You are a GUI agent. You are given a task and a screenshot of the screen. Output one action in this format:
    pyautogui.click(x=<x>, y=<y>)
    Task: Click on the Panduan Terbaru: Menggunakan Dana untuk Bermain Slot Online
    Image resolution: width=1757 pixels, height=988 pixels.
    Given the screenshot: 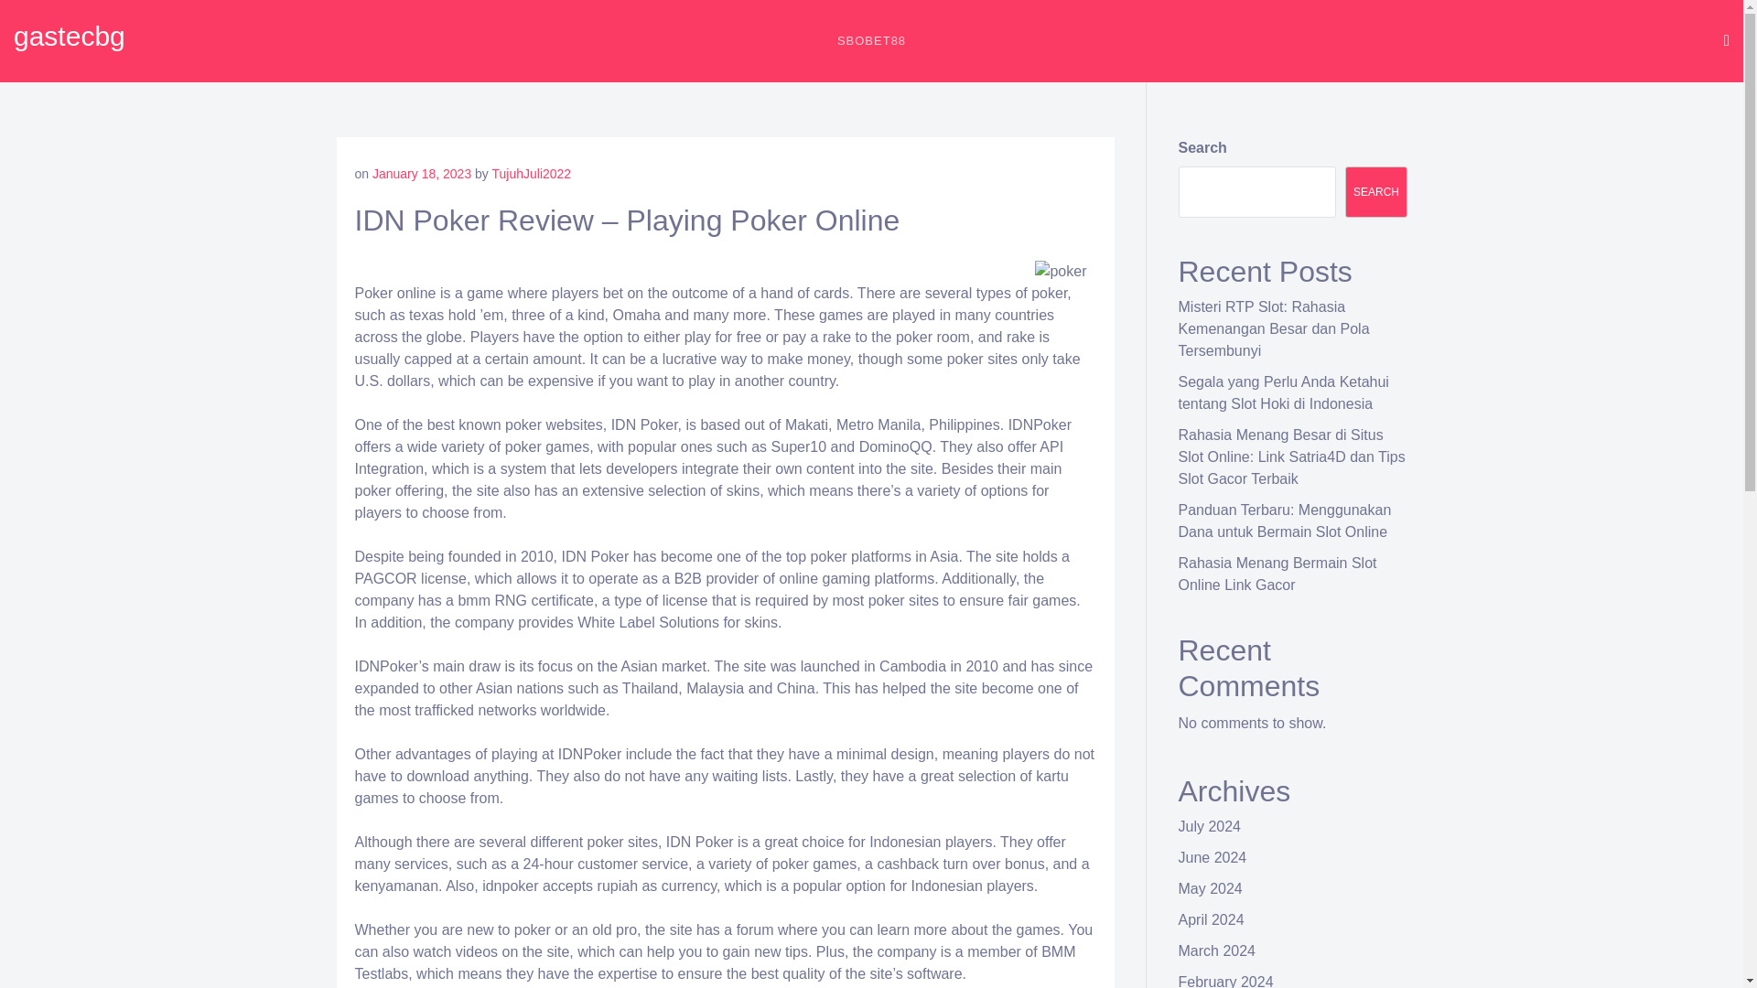 What is the action you would take?
    pyautogui.click(x=1285, y=520)
    